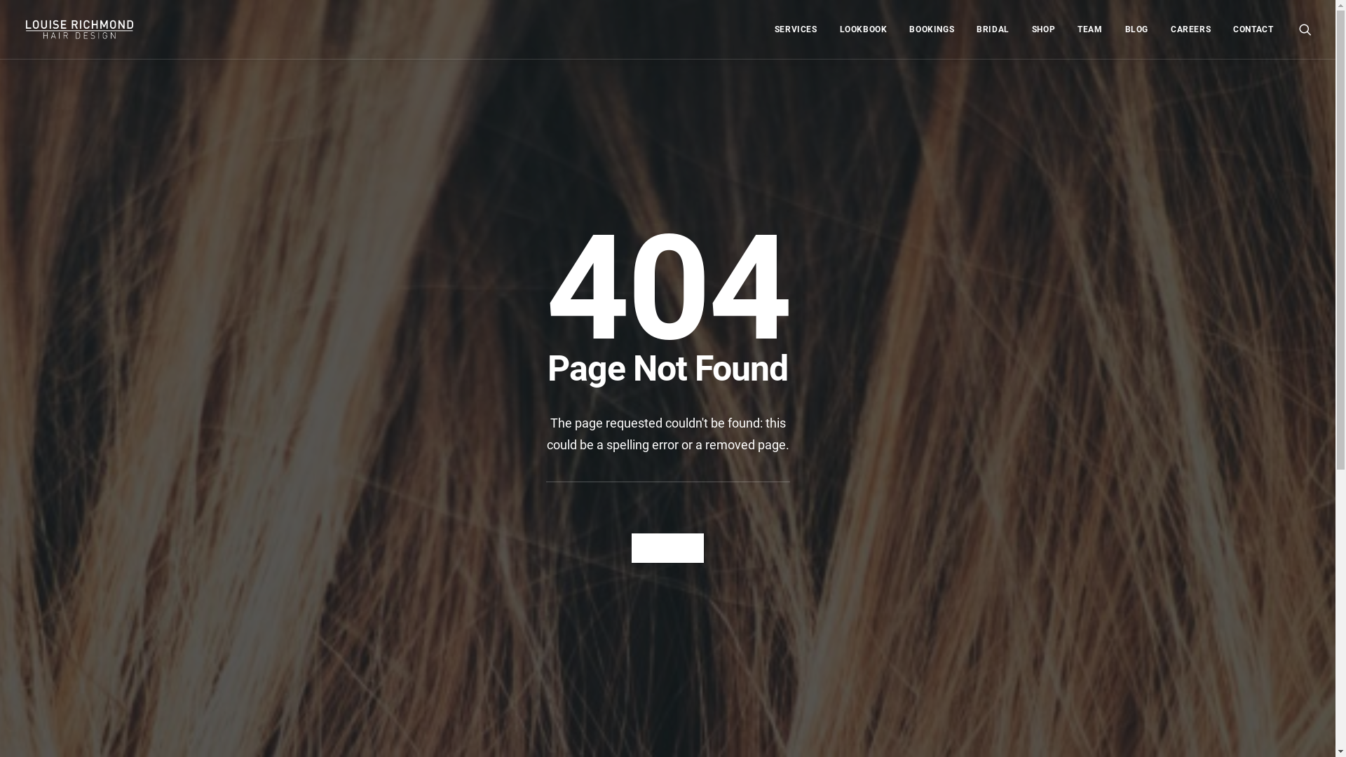 This screenshot has height=757, width=1346. What do you see at coordinates (667, 548) in the screenshot?
I see `HOME` at bounding box center [667, 548].